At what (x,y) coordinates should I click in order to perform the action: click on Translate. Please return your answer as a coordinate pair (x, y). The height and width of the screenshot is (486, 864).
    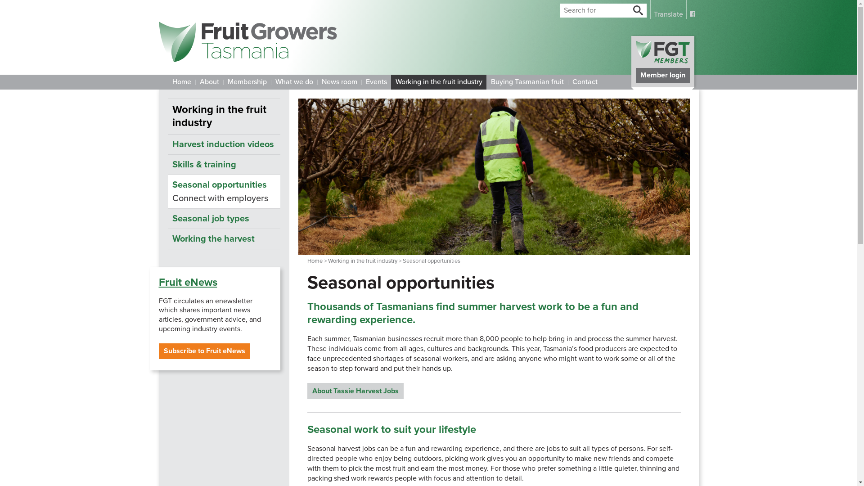
    Looking at the image, I should click on (668, 9).